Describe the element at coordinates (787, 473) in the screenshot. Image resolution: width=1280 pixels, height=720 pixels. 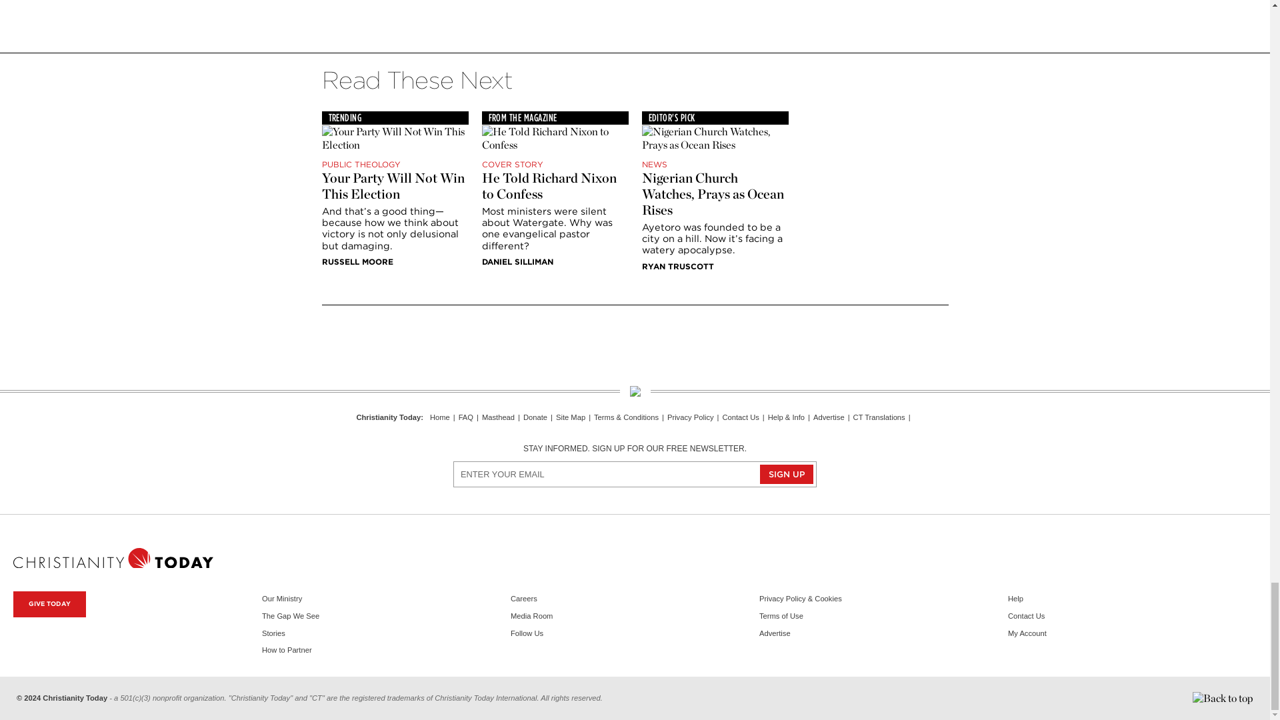
I see `Sign Up` at that location.